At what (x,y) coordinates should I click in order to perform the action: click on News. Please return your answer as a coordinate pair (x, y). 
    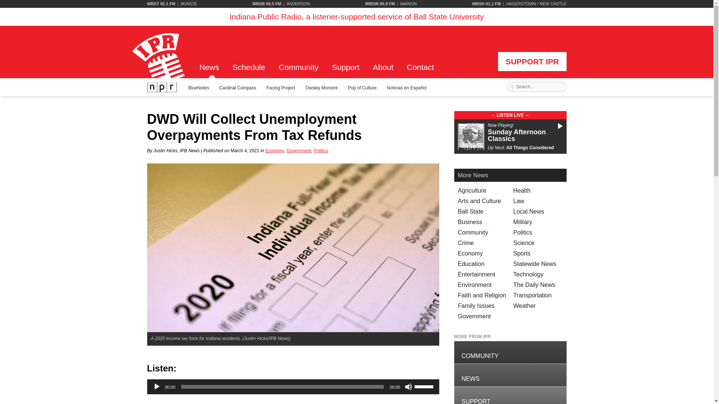
    Looking at the image, I should click on (212, 70).